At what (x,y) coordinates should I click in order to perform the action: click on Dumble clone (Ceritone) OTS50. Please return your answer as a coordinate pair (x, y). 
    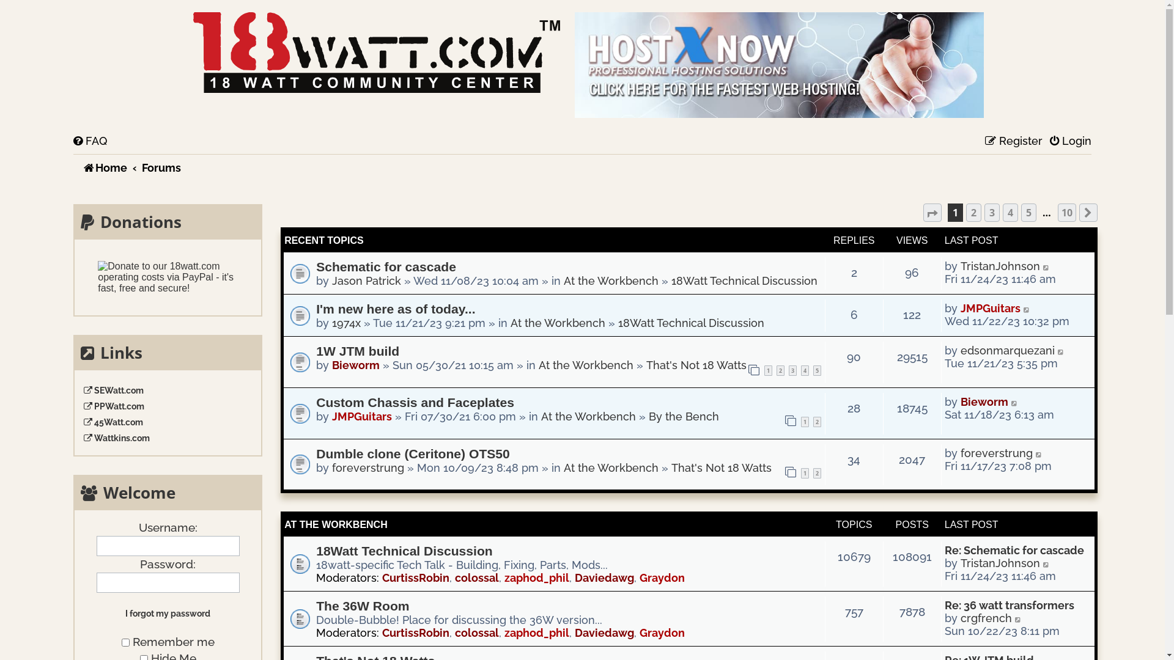
    Looking at the image, I should click on (413, 453).